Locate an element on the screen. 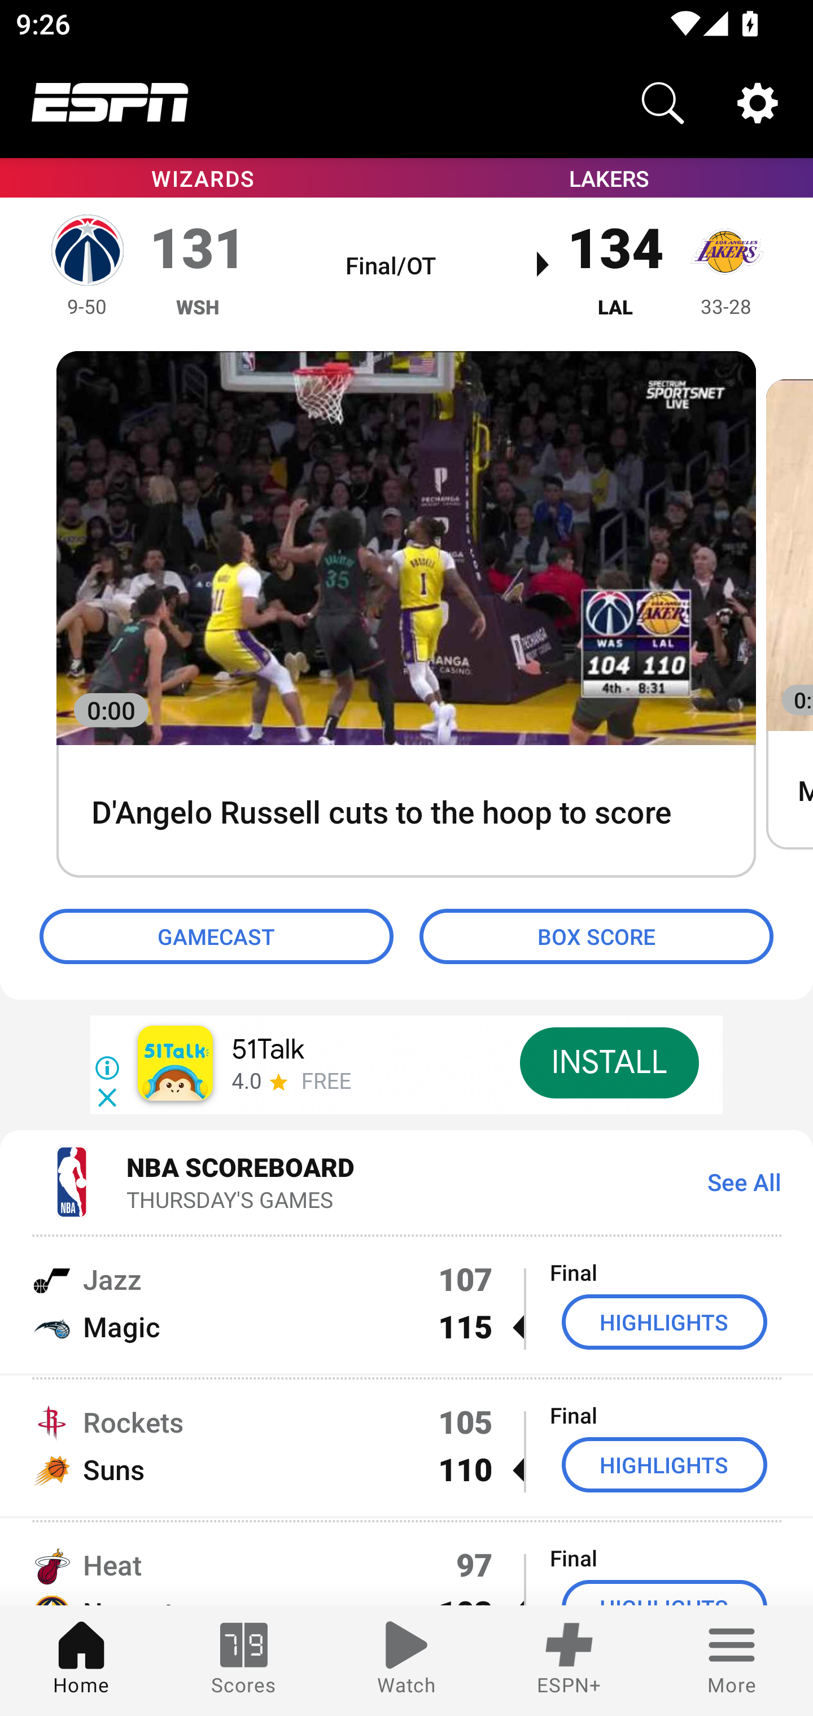 The height and width of the screenshot is (1716, 813). More is located at coordinates (732, 1661).